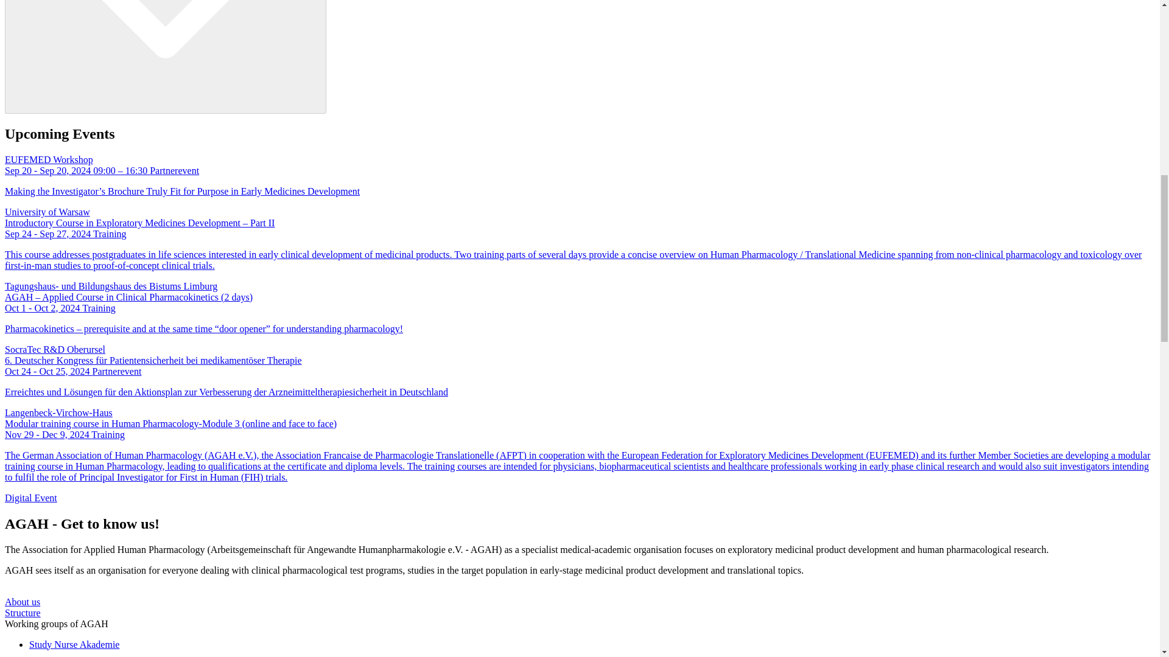  Describe the element at coordinates (22, 601) in the screenshot. I see `About us` at that location.